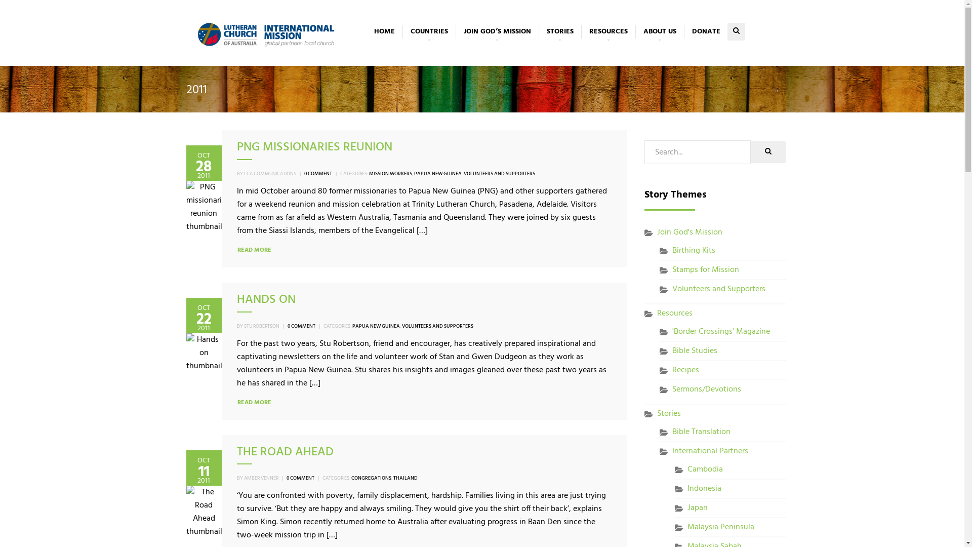 This screenshot has height=547, width=972. What do you see at coordinates (286, 452) in the screenshot?
I see `THE ROAD AHEAD` at bounding box center [286, 452].